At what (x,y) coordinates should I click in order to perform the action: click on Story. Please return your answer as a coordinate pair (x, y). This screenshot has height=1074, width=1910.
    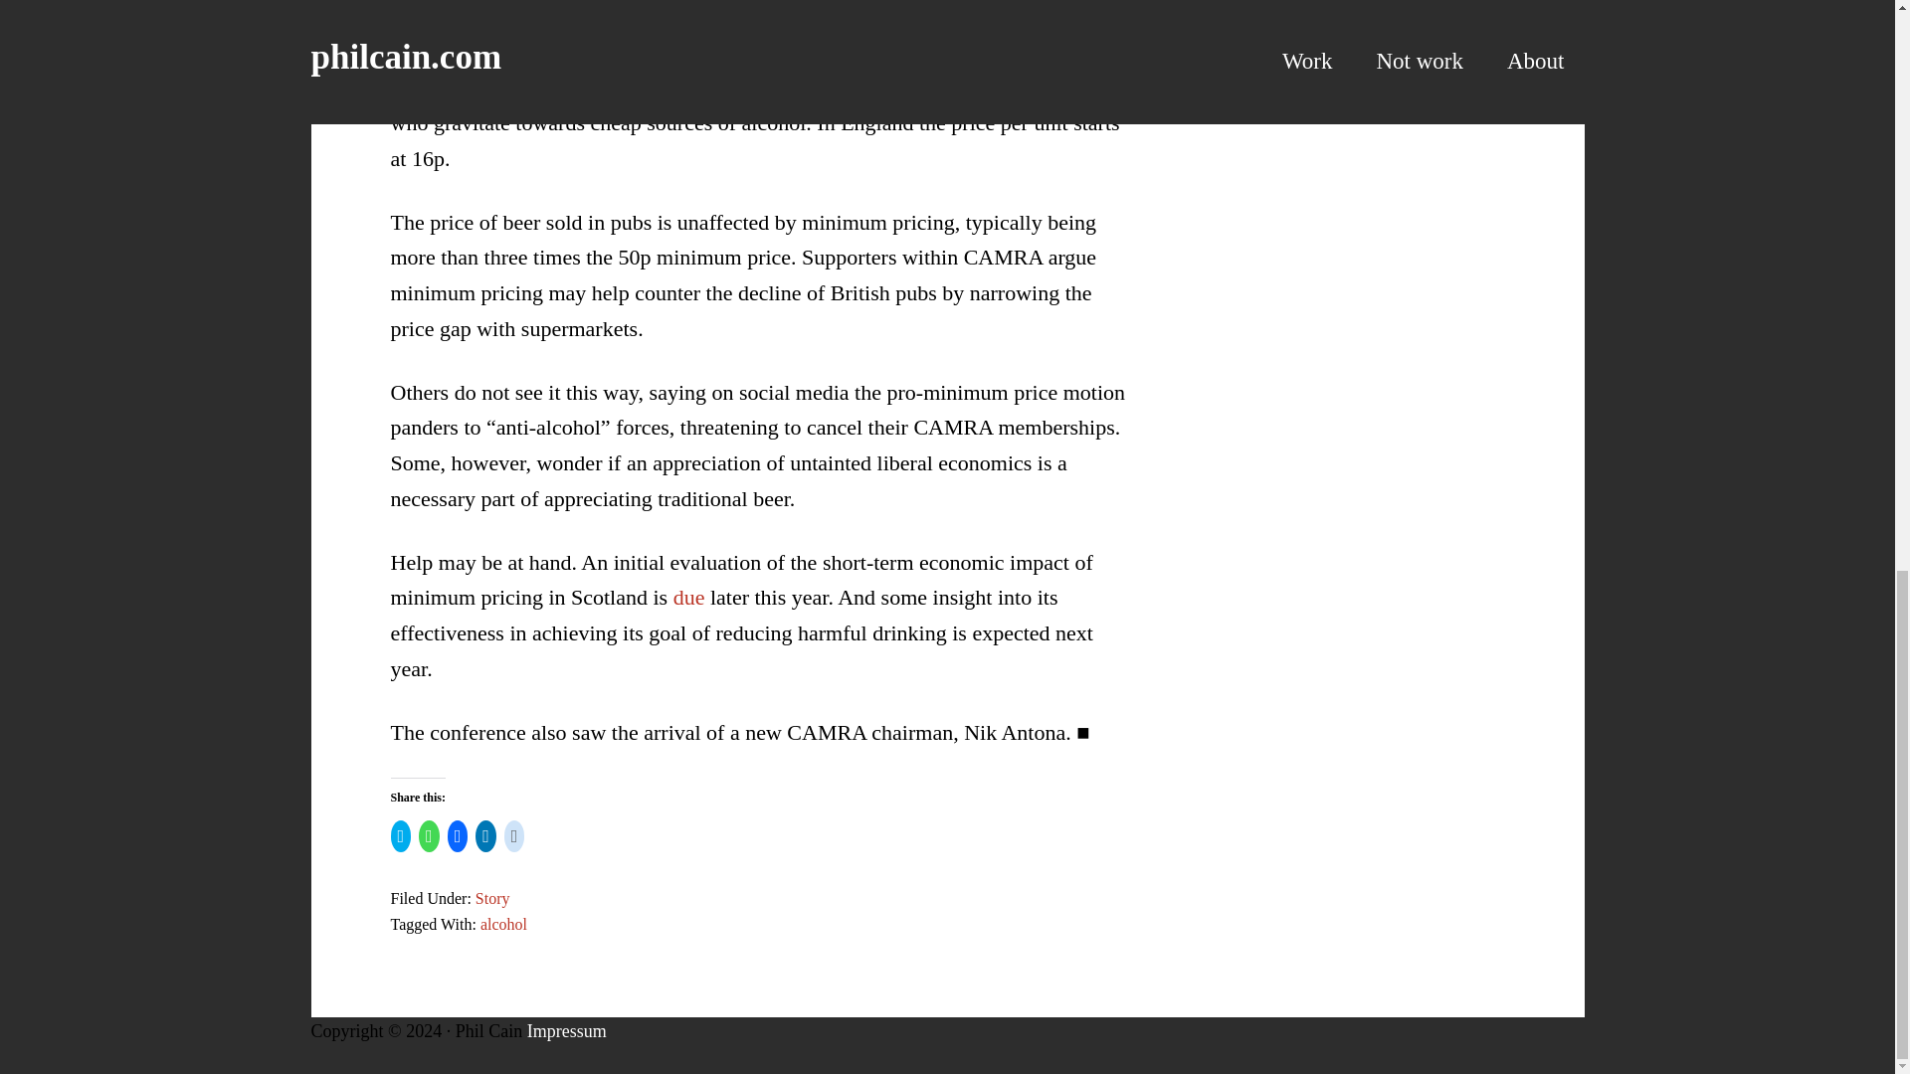
    Looking at the image, I should click on (492, 898).